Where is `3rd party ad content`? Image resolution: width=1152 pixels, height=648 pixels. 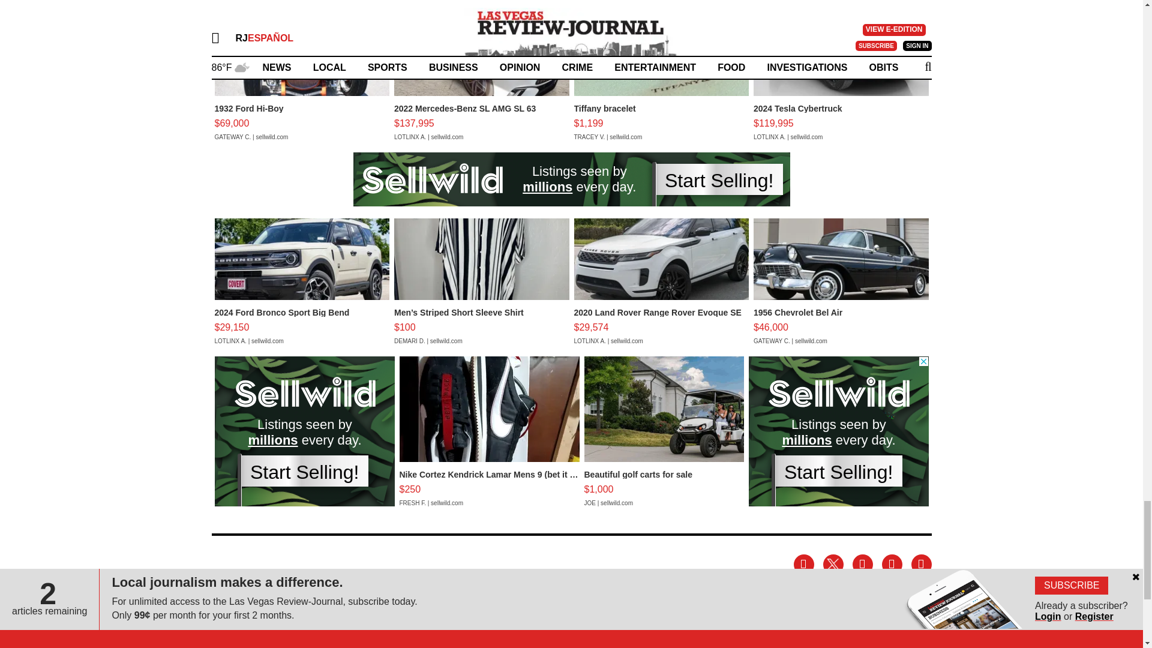 3rd party ad content is located at coordinates (839, 431).